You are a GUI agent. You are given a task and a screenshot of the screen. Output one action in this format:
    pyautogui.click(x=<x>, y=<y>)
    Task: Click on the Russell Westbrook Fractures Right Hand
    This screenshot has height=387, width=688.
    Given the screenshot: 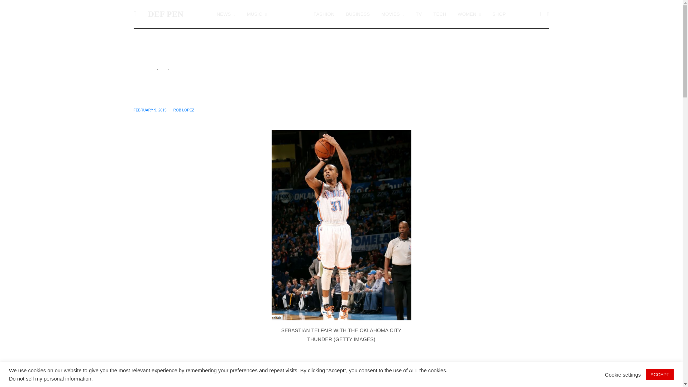 What is the action you would take?
    pyautogui.click(x=357, y=370)
    